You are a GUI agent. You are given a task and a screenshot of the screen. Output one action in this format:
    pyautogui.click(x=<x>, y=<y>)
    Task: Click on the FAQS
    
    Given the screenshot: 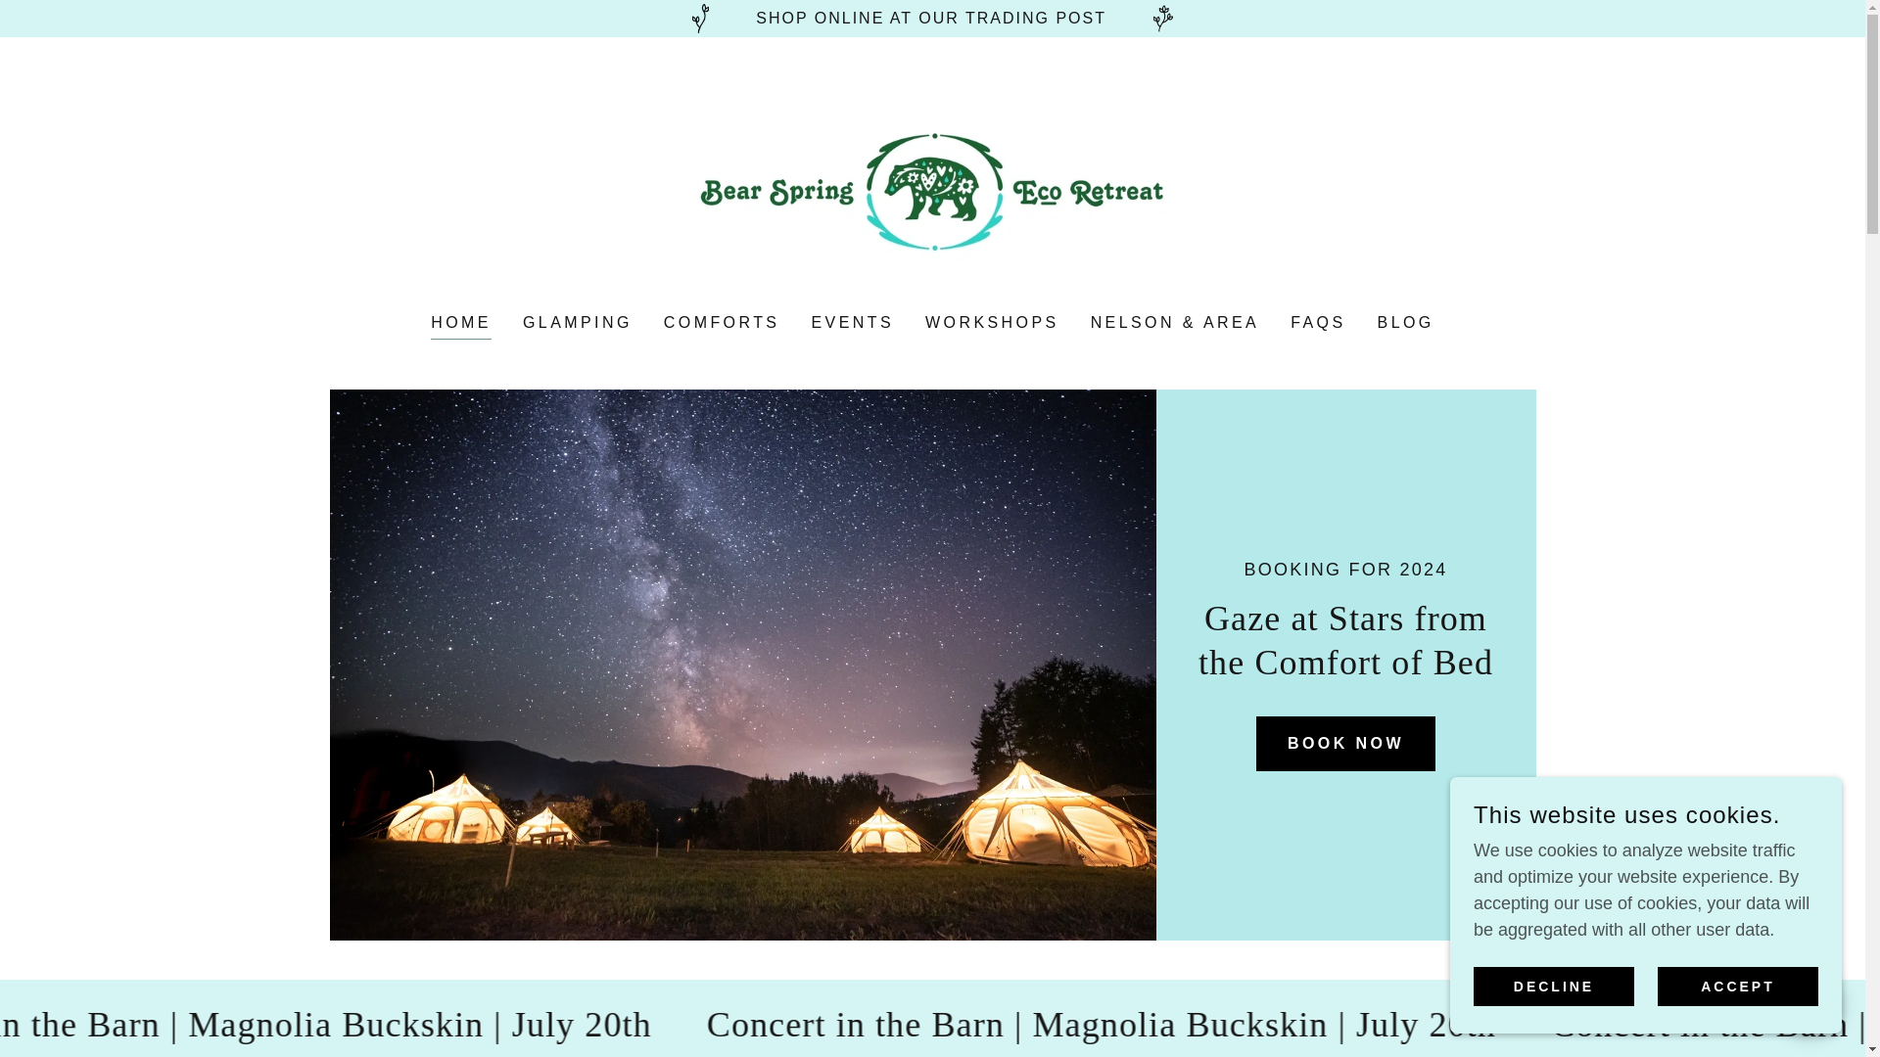 What is the action you would take?
    pyautogui.click(x=1318, y=323)
    